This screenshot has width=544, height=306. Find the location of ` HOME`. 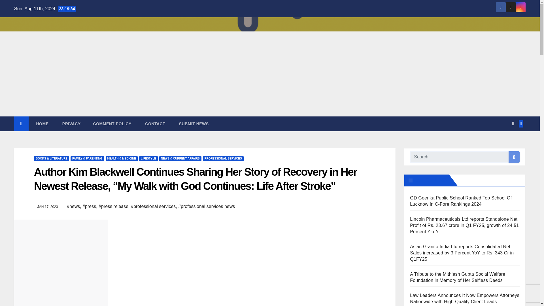

 HOME is located at coordinates (42, 124).